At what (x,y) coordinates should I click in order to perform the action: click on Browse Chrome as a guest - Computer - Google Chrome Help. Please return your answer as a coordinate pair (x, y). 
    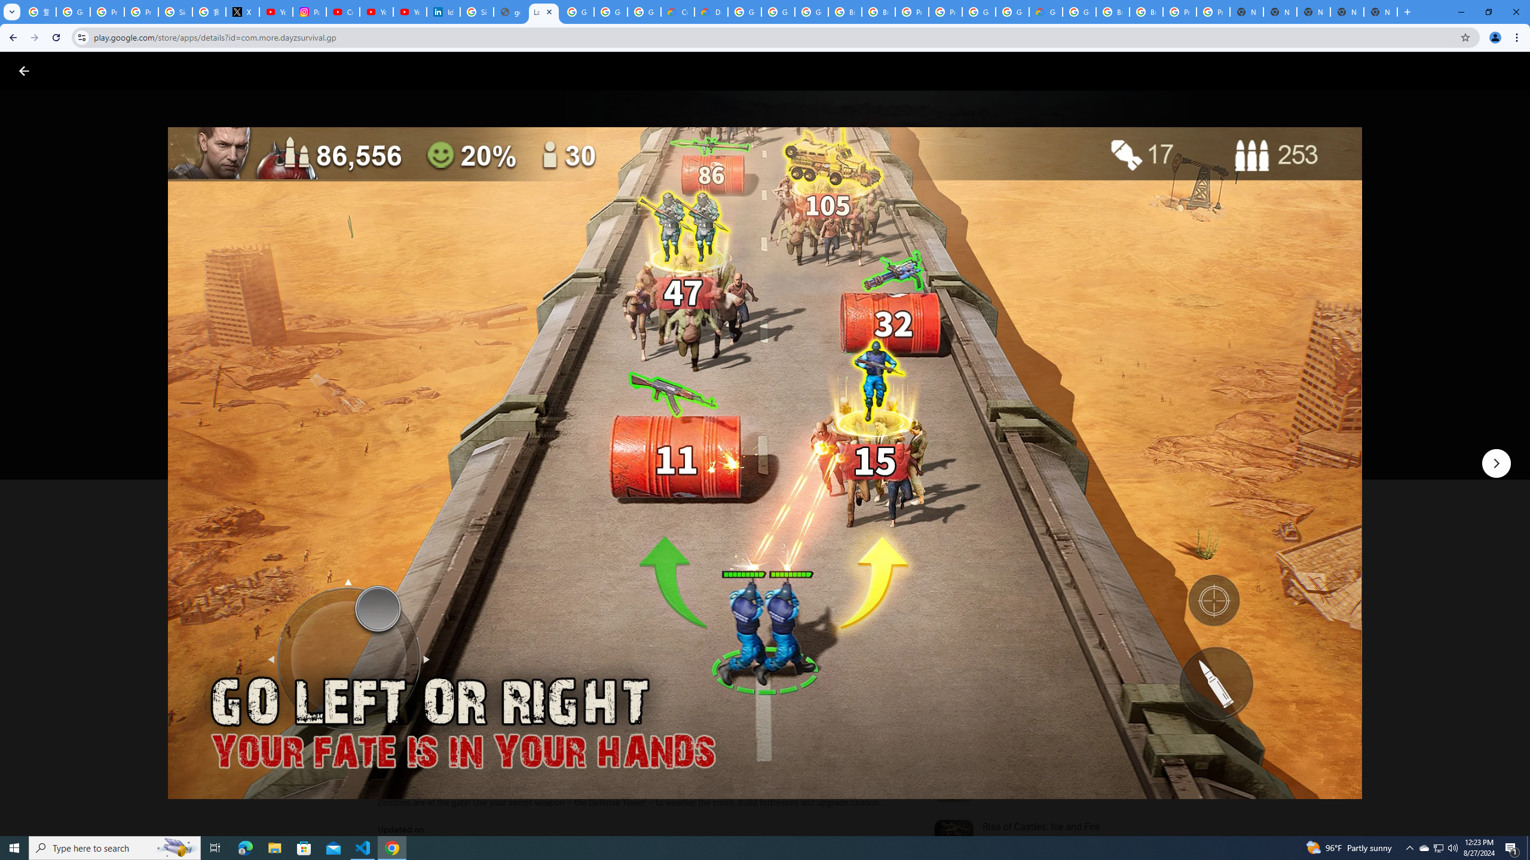
    Looking at the image, I should click on (845, 12).